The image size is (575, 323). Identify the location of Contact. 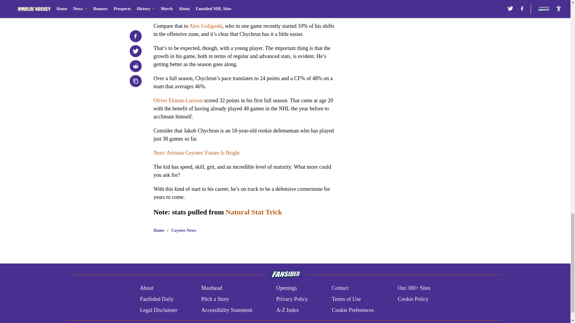
(340, 288).